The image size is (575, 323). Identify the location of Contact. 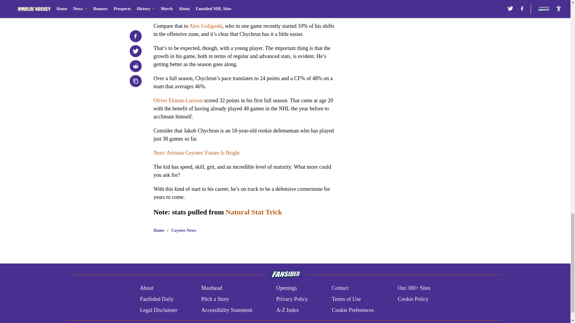
(340, 288).